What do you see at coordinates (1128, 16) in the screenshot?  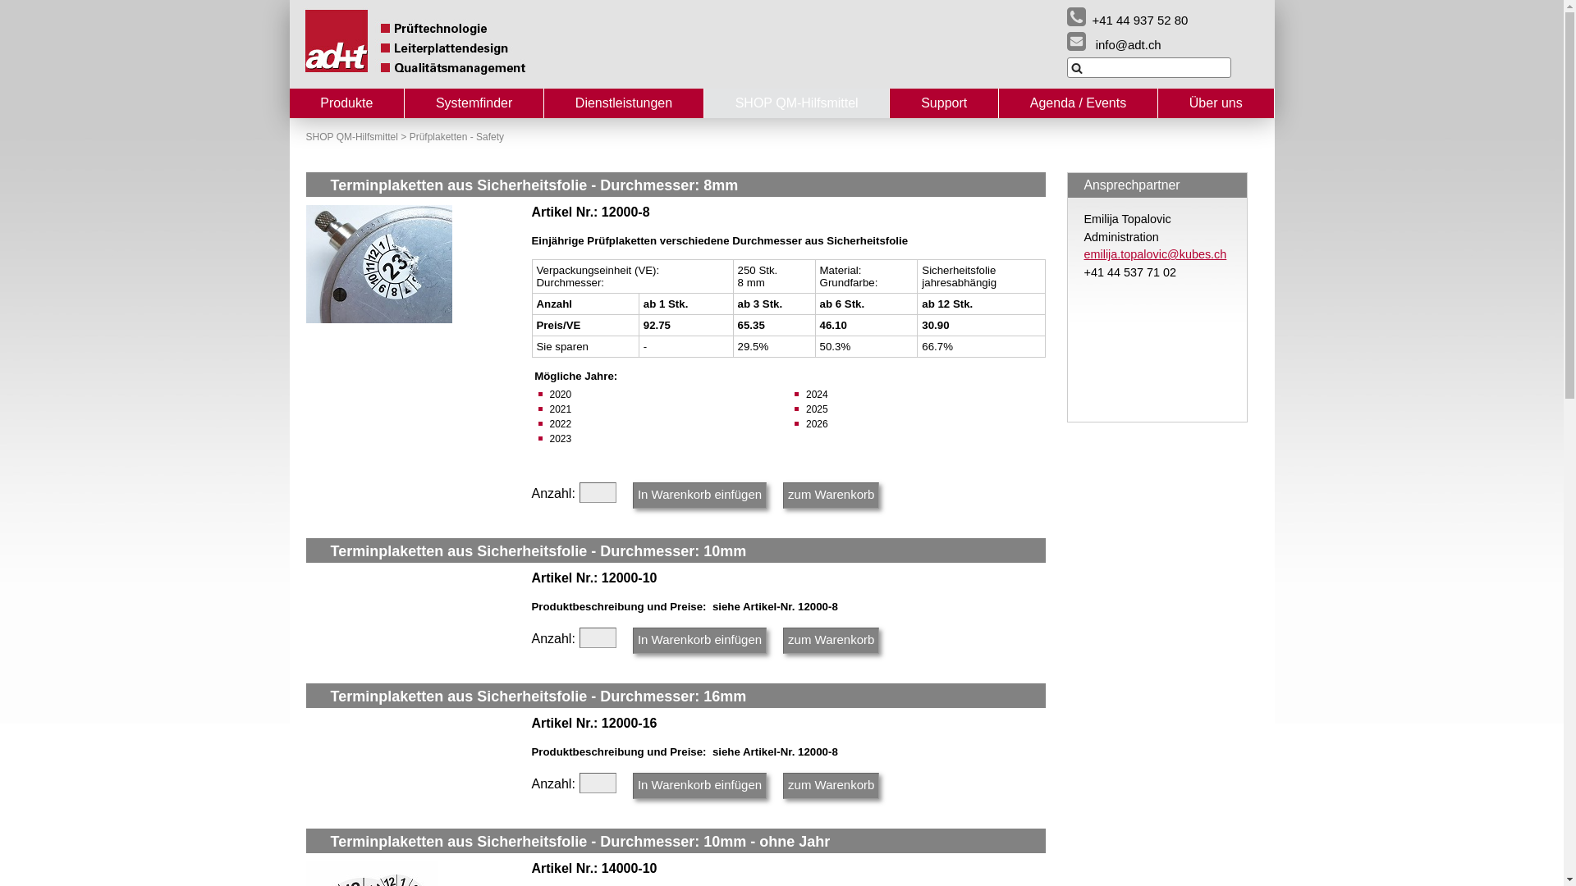 I see `+41 44 937 52 80` at bounding box center [1128, 16].